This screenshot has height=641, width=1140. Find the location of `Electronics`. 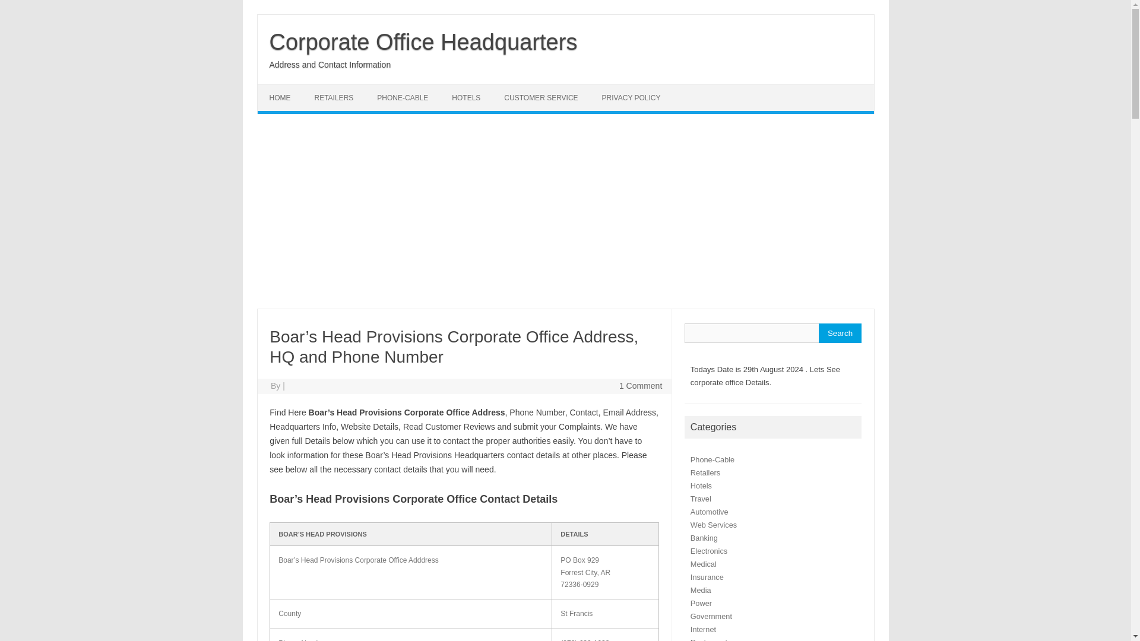

Electronics is located at coordinates (709, 551).